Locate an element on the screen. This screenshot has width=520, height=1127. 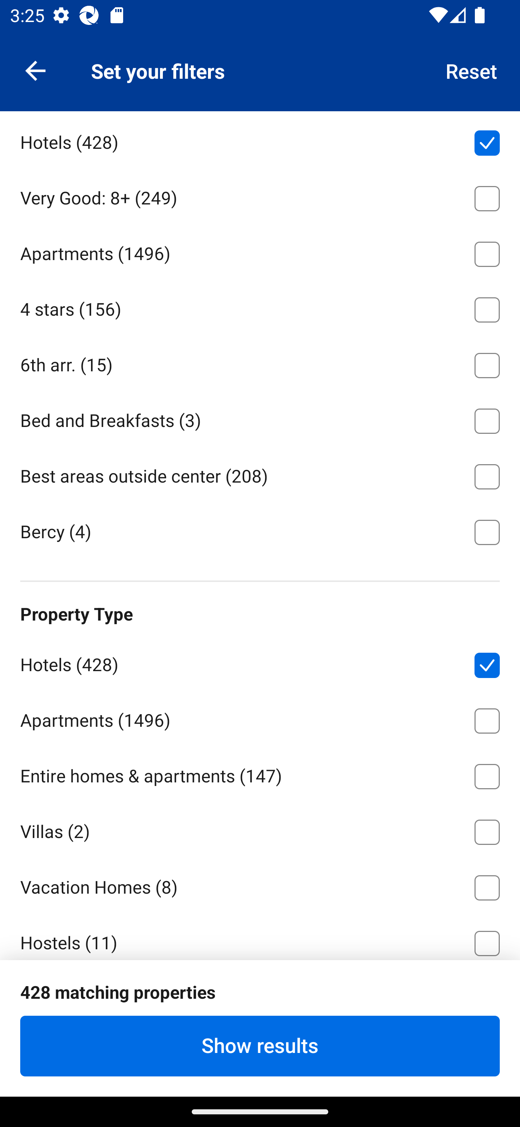
Hostels ⁦(11) is located at coordinates (260, 936).